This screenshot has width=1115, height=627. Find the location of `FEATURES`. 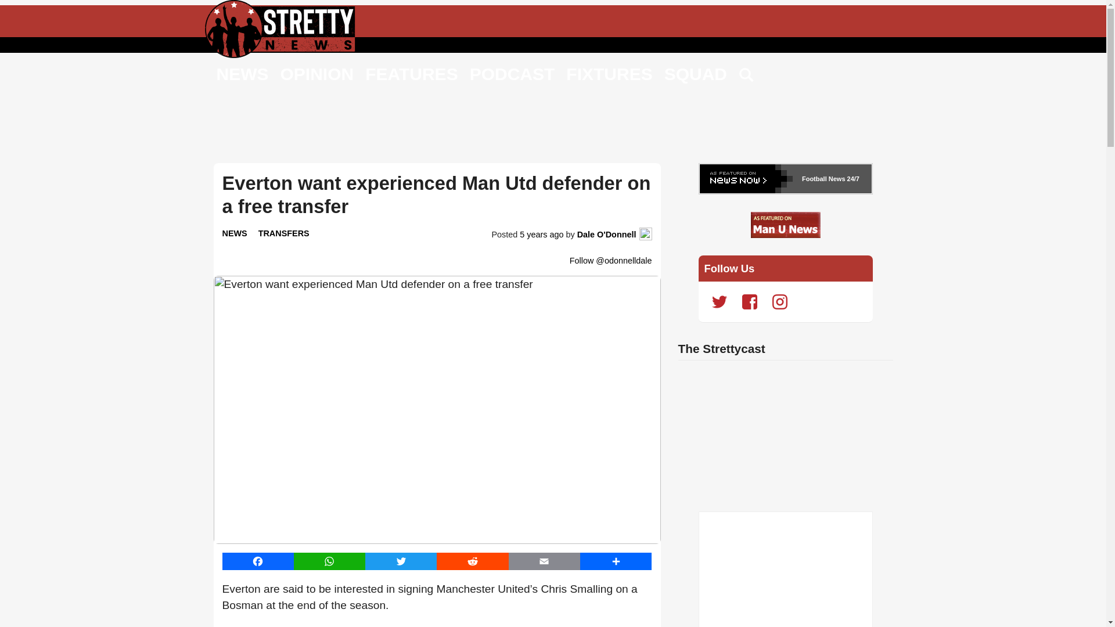

FEATURES is located at coordinates (411, 73).